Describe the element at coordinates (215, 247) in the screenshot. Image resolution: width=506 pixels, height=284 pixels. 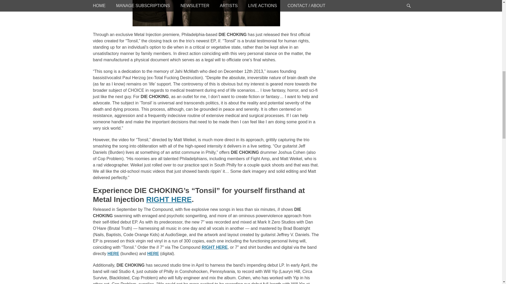
I see `RIGHT HERE` at that location.